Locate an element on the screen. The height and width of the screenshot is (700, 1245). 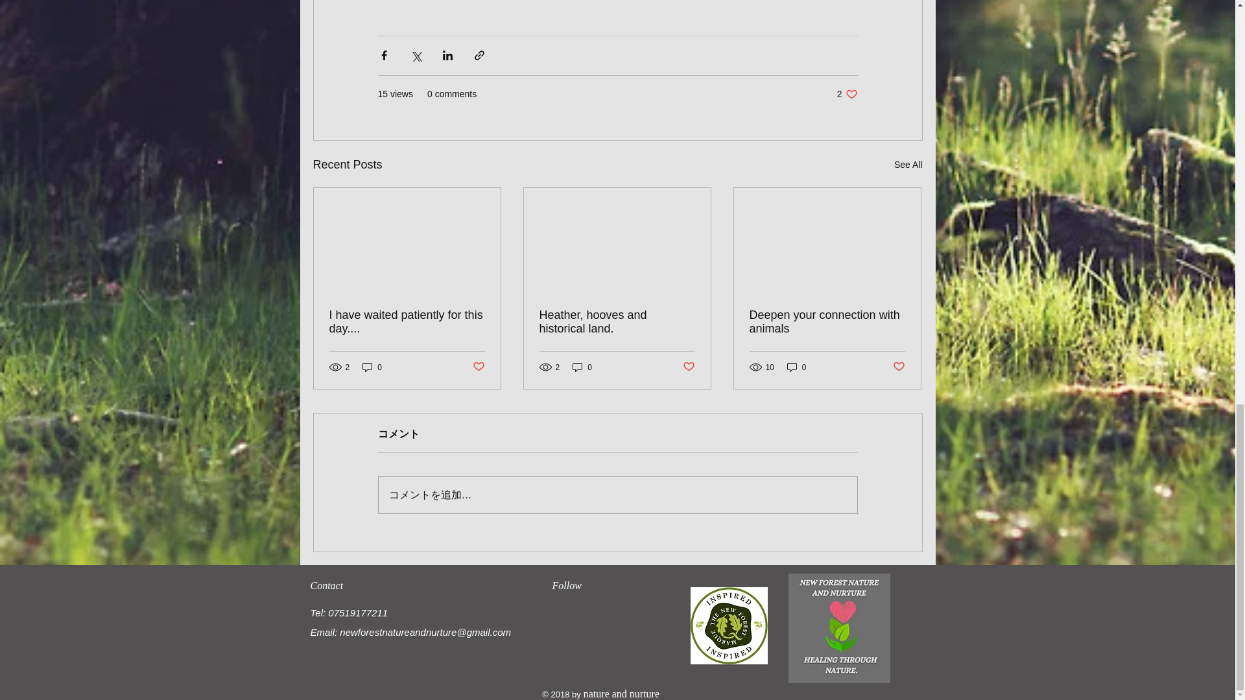
0 is located at coordinates (477, 367).